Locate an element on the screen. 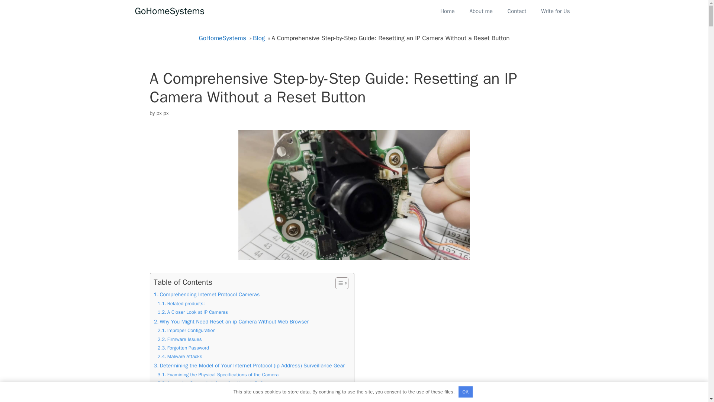 This screenshot has width=714, height=402. View all posts by px px is located at coordinates (162, 112).